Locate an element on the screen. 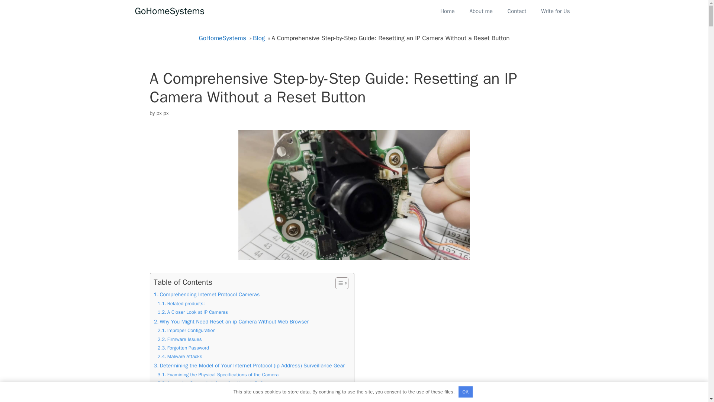 This screenshot has width=714, height=402. View all posts by px px is located at coordinates (162, 112).